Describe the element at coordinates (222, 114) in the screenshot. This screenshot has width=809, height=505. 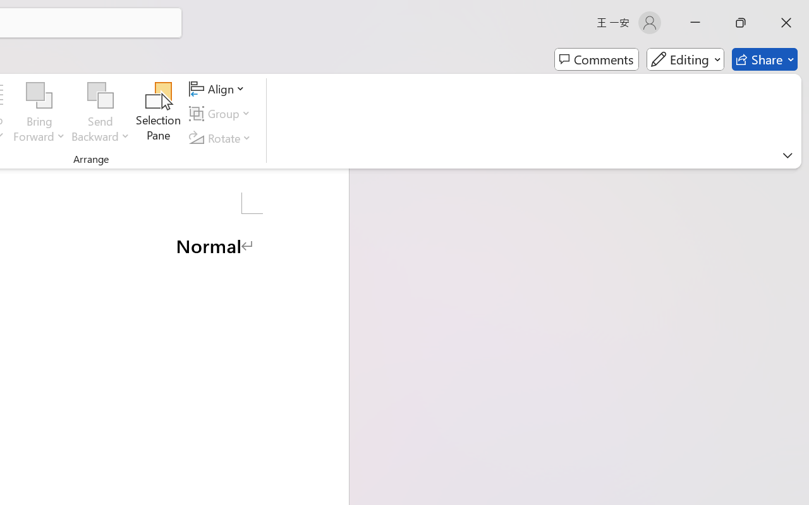
I see `Group` at that location.